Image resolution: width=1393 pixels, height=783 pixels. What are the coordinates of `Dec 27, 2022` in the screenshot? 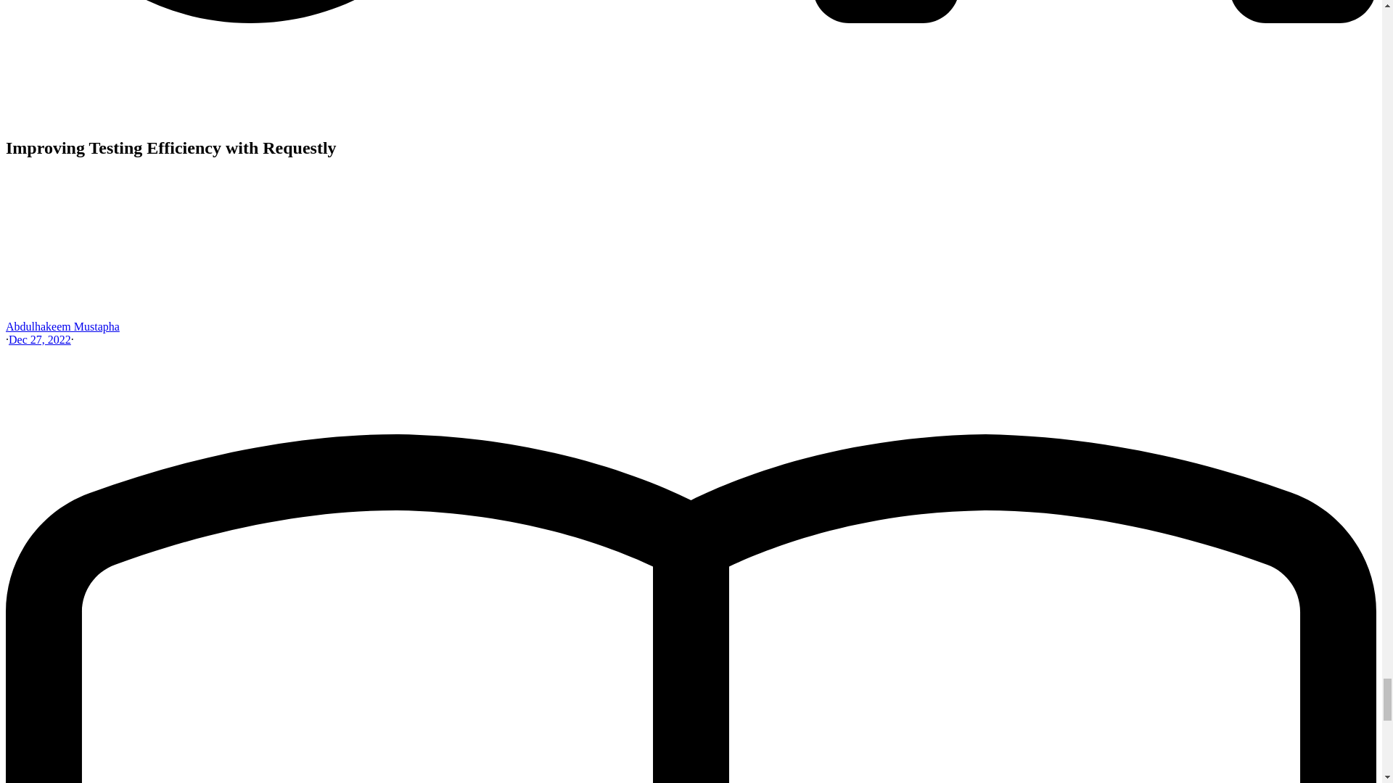 It's located at (39, 339).